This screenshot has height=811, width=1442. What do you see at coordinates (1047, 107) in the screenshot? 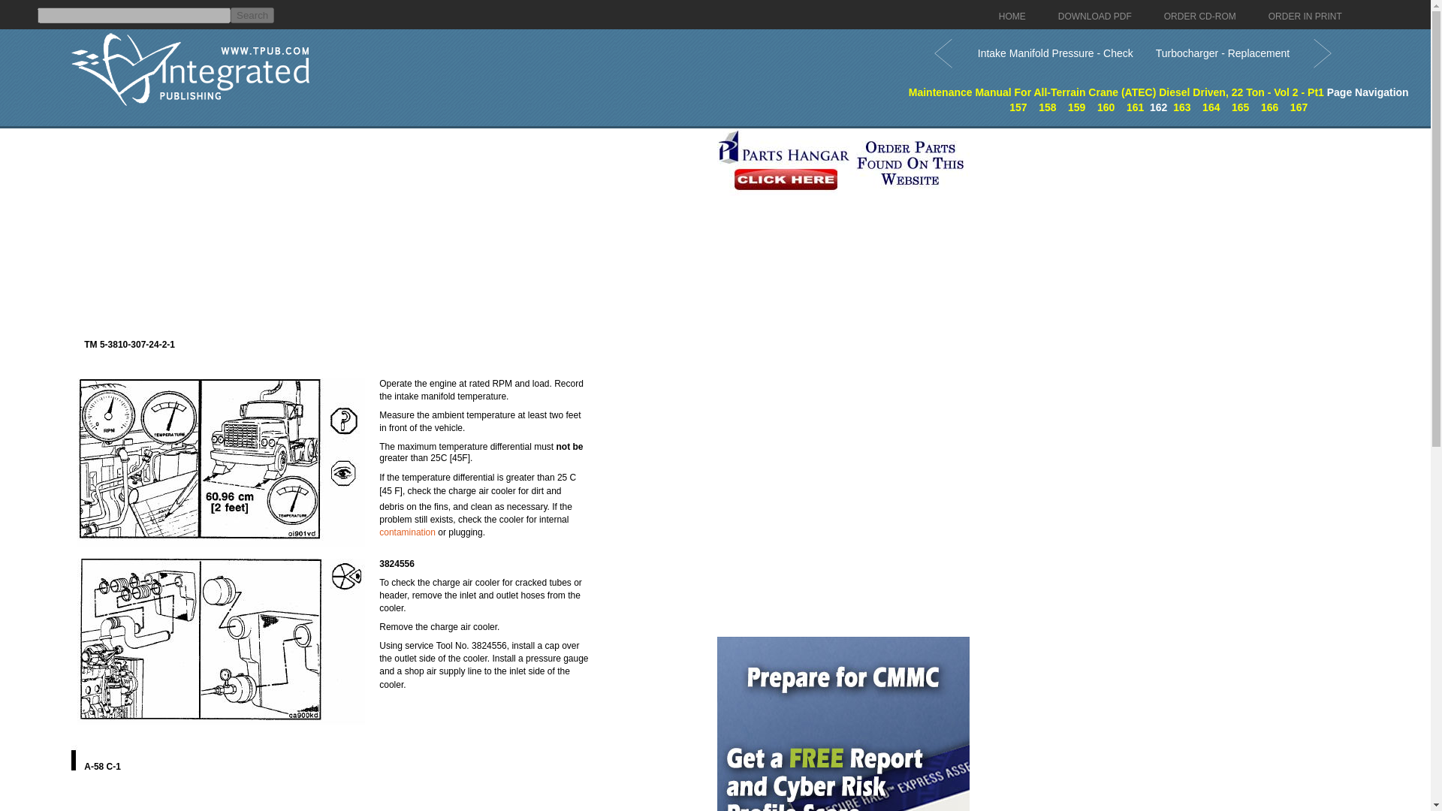
I see `158` at bounding box center [1047, 107].